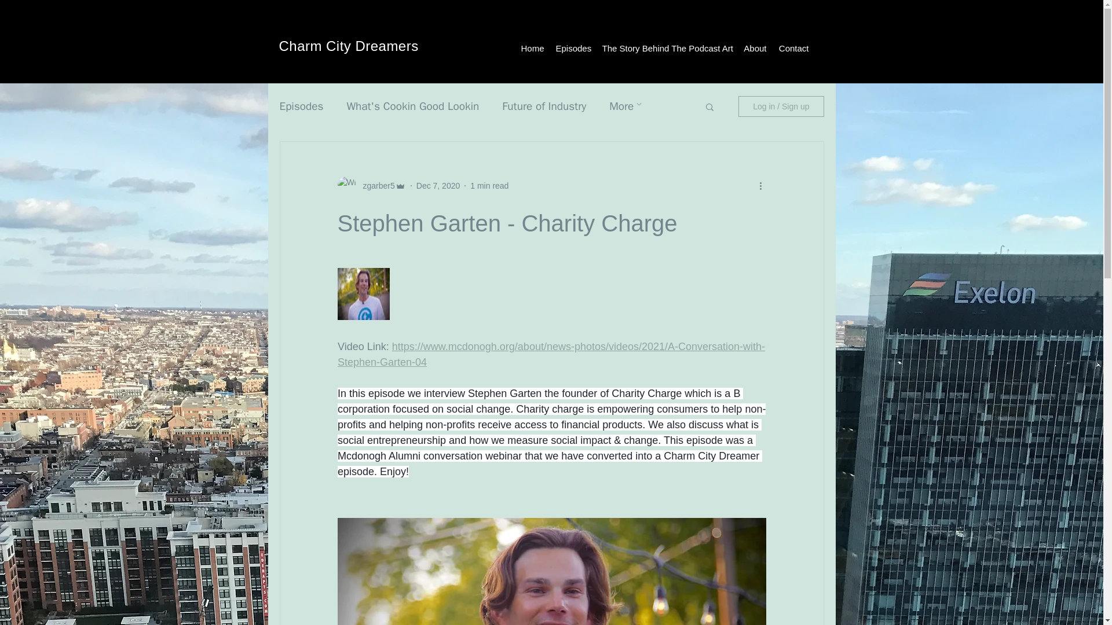  Describe the element at coordinates (349, 45) in the screenshot. I see `Charm City Dreamers` at that location.